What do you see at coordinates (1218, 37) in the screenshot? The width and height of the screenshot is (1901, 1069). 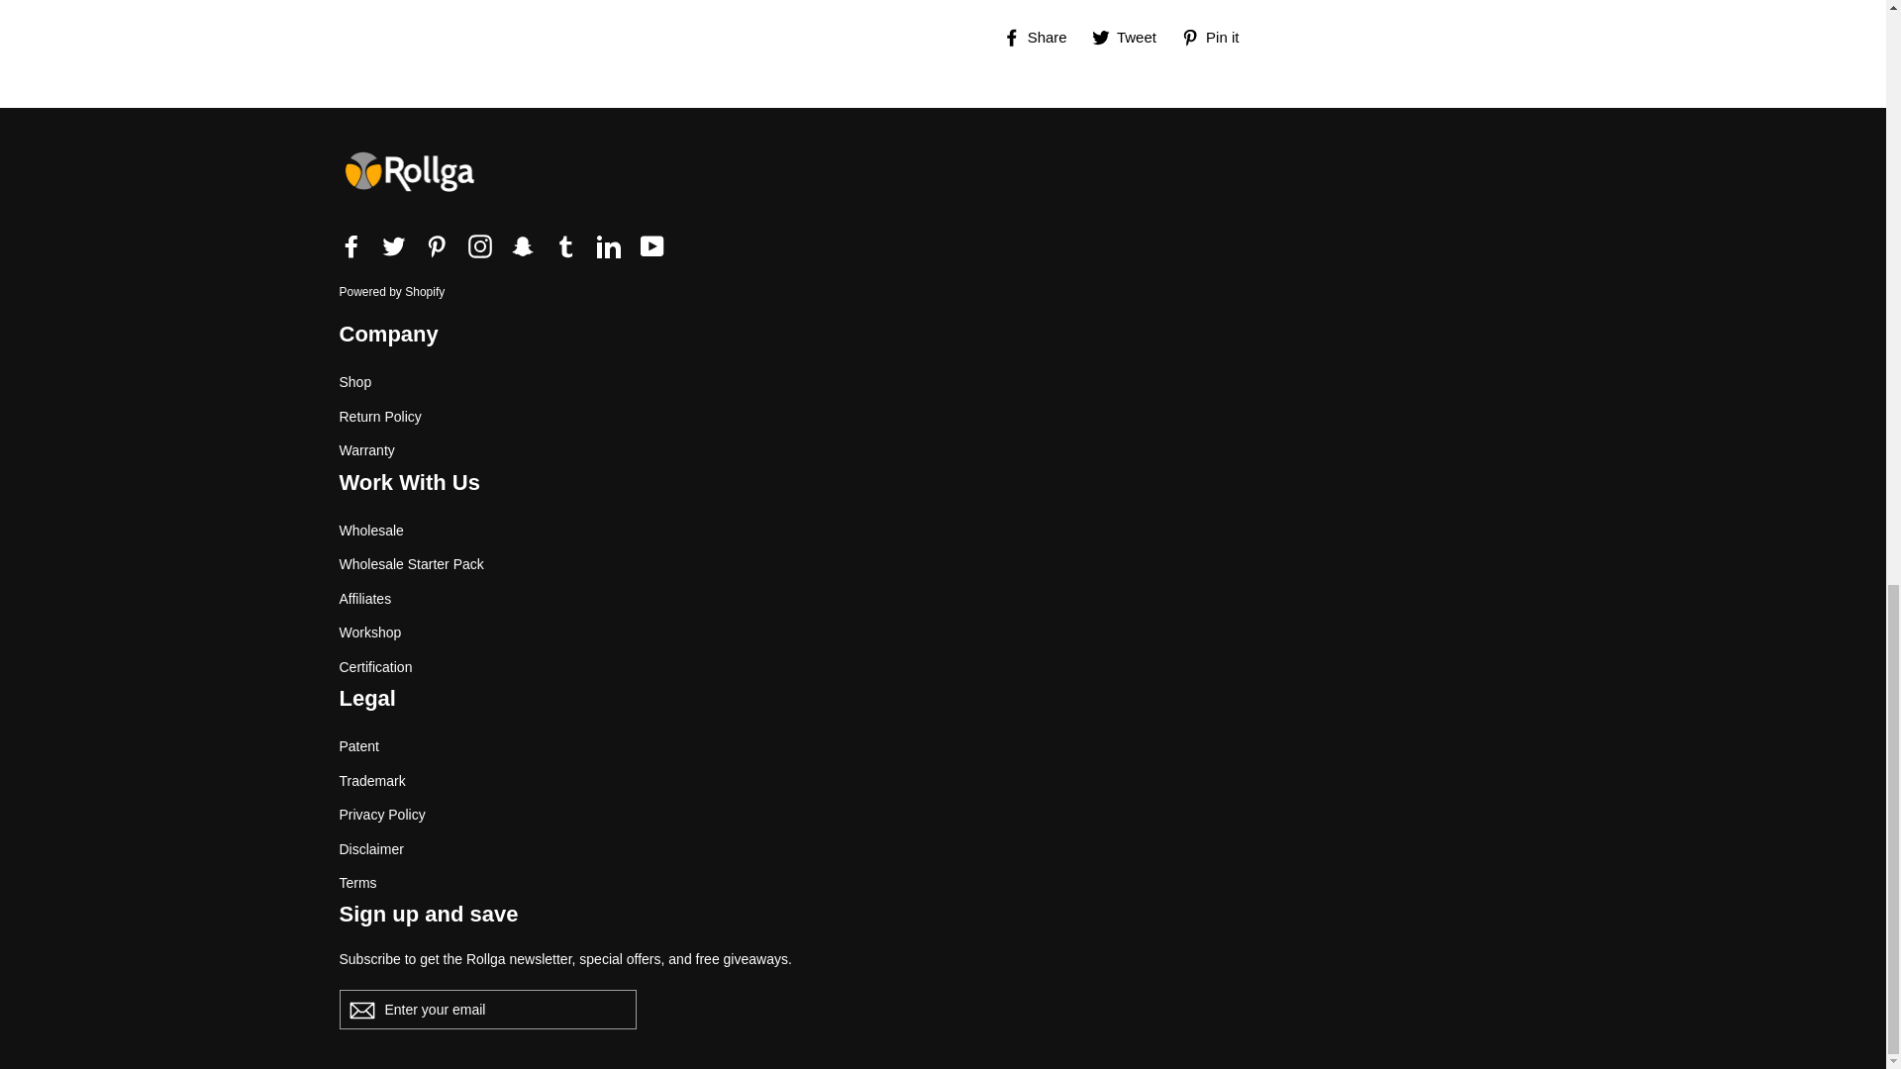 I see `Pin on Pinterest` at bounding box center [1218, 37].